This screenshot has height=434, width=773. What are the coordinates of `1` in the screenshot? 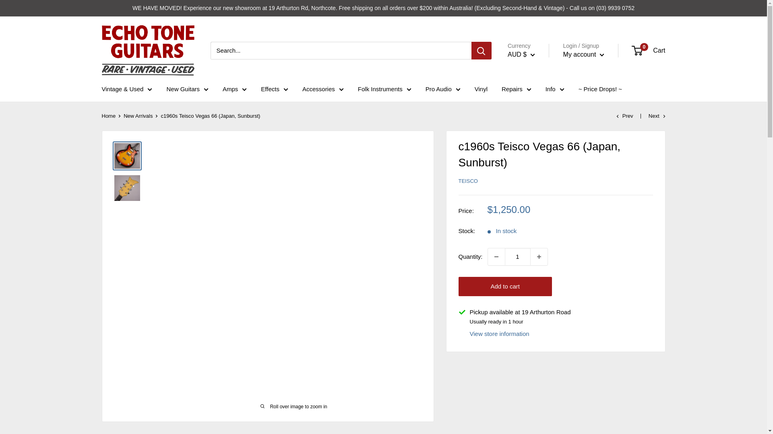 It's located at (517, 256).